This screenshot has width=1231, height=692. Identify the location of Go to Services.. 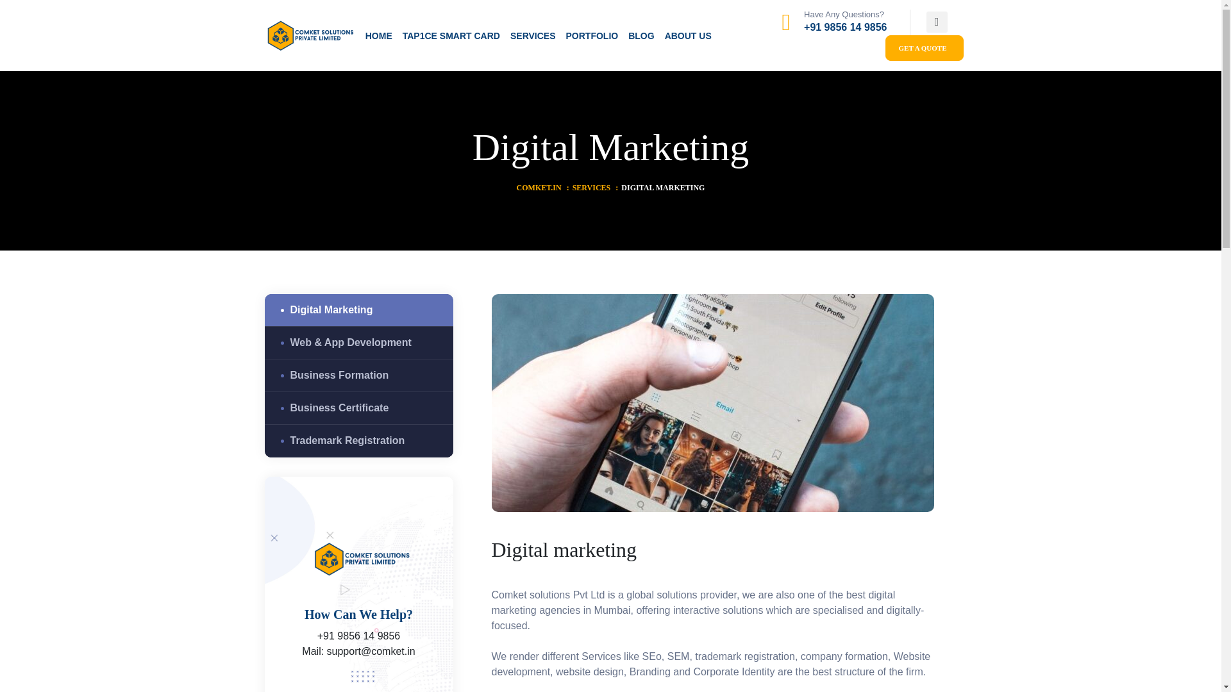
(591, 187).